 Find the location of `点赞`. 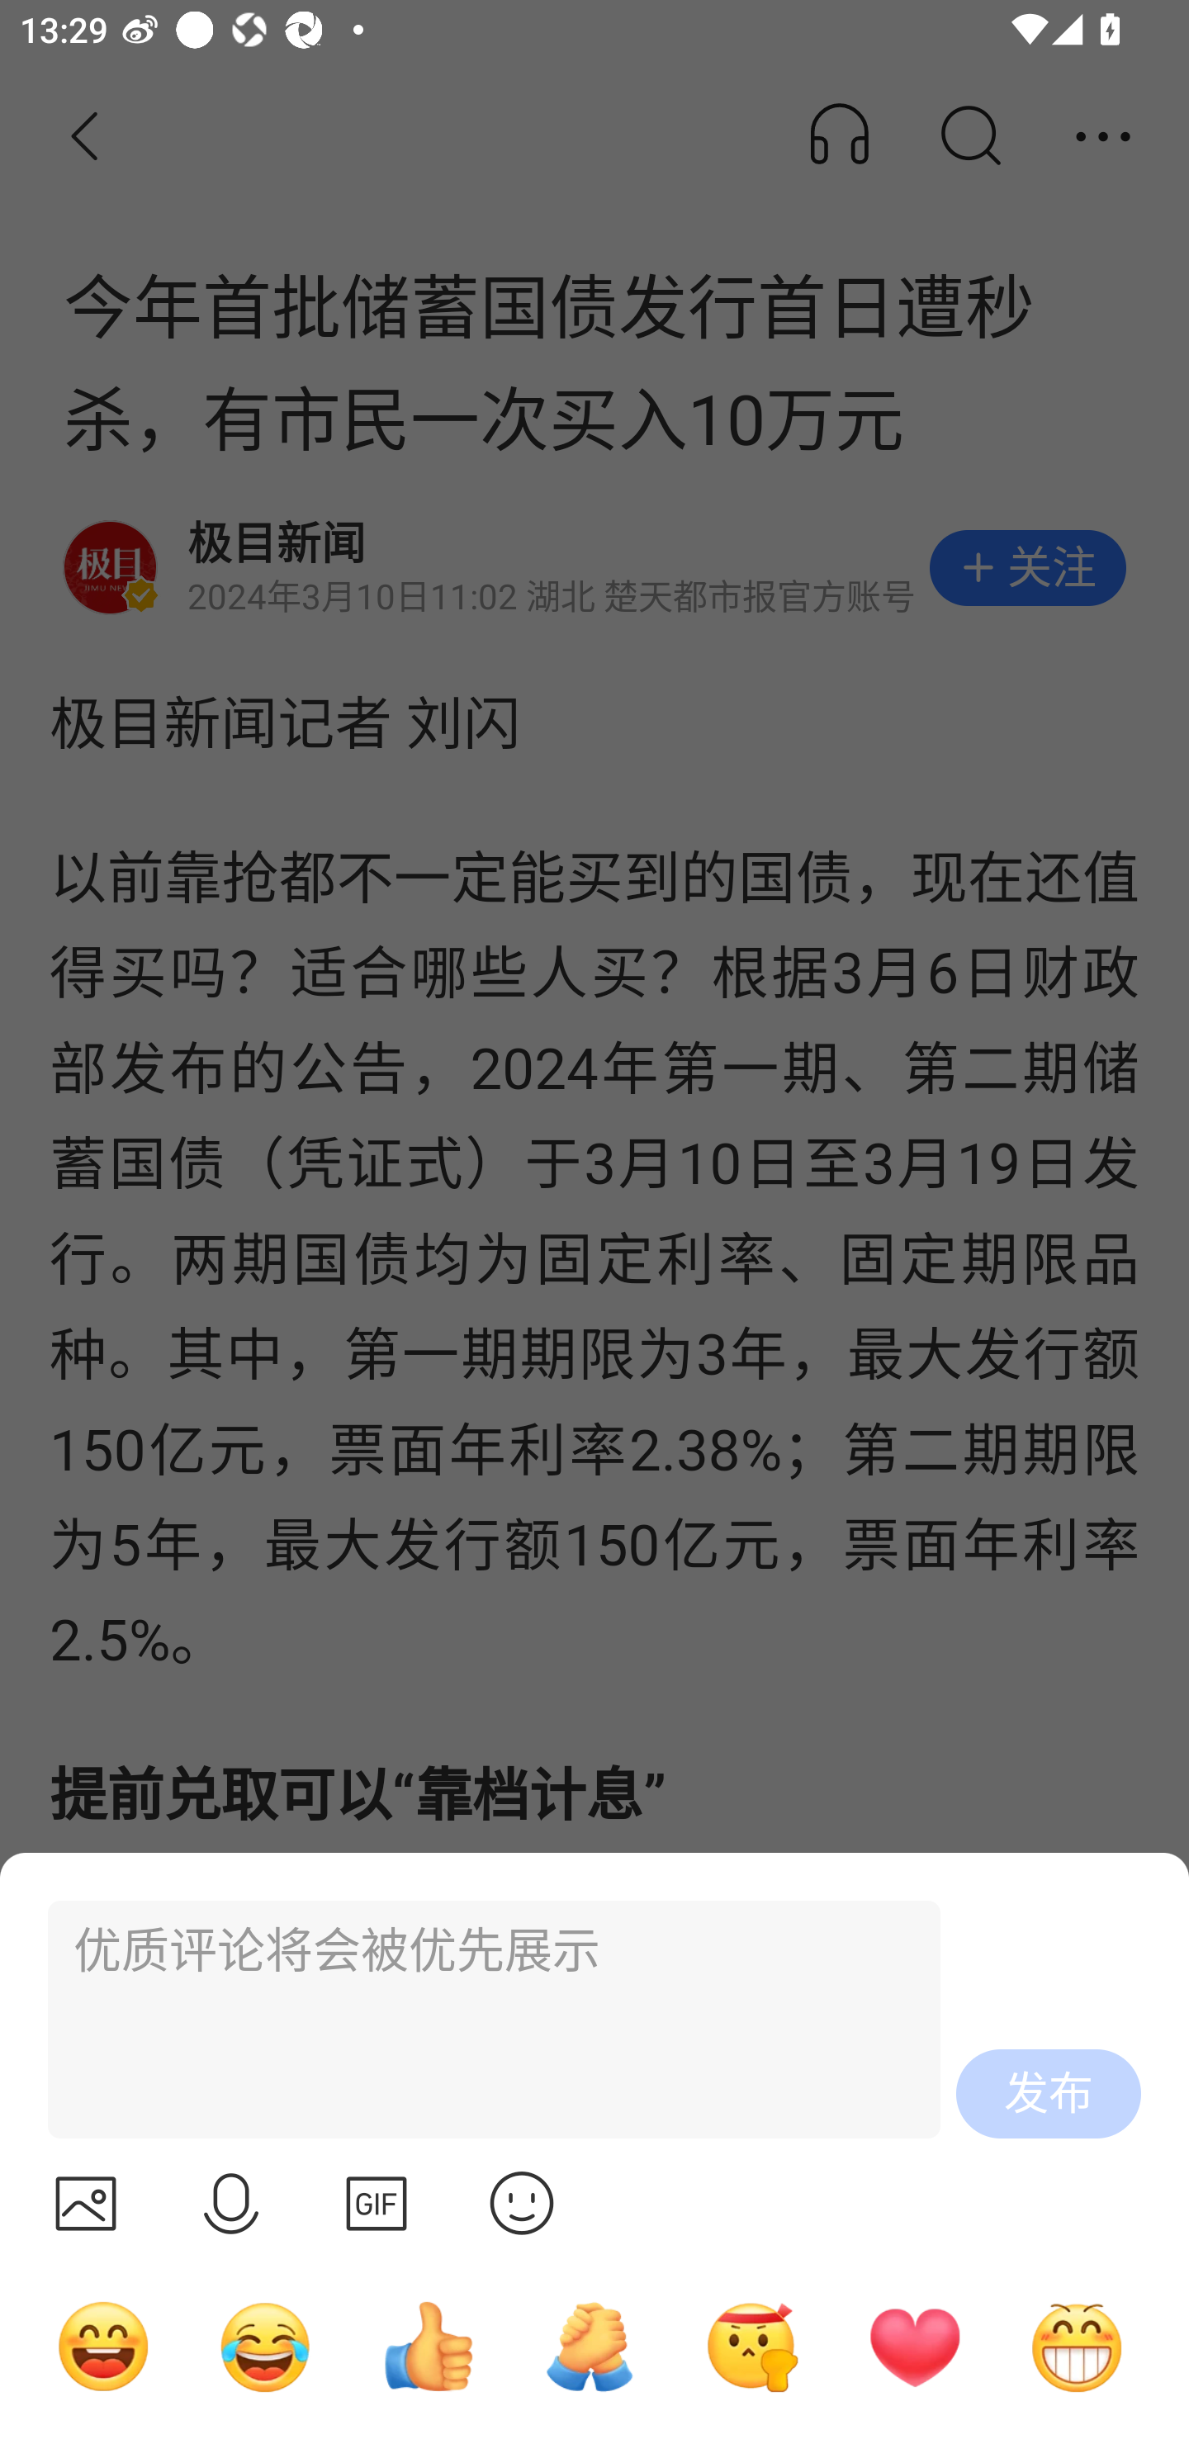

点赞 is located at coordinates (428, 2346).